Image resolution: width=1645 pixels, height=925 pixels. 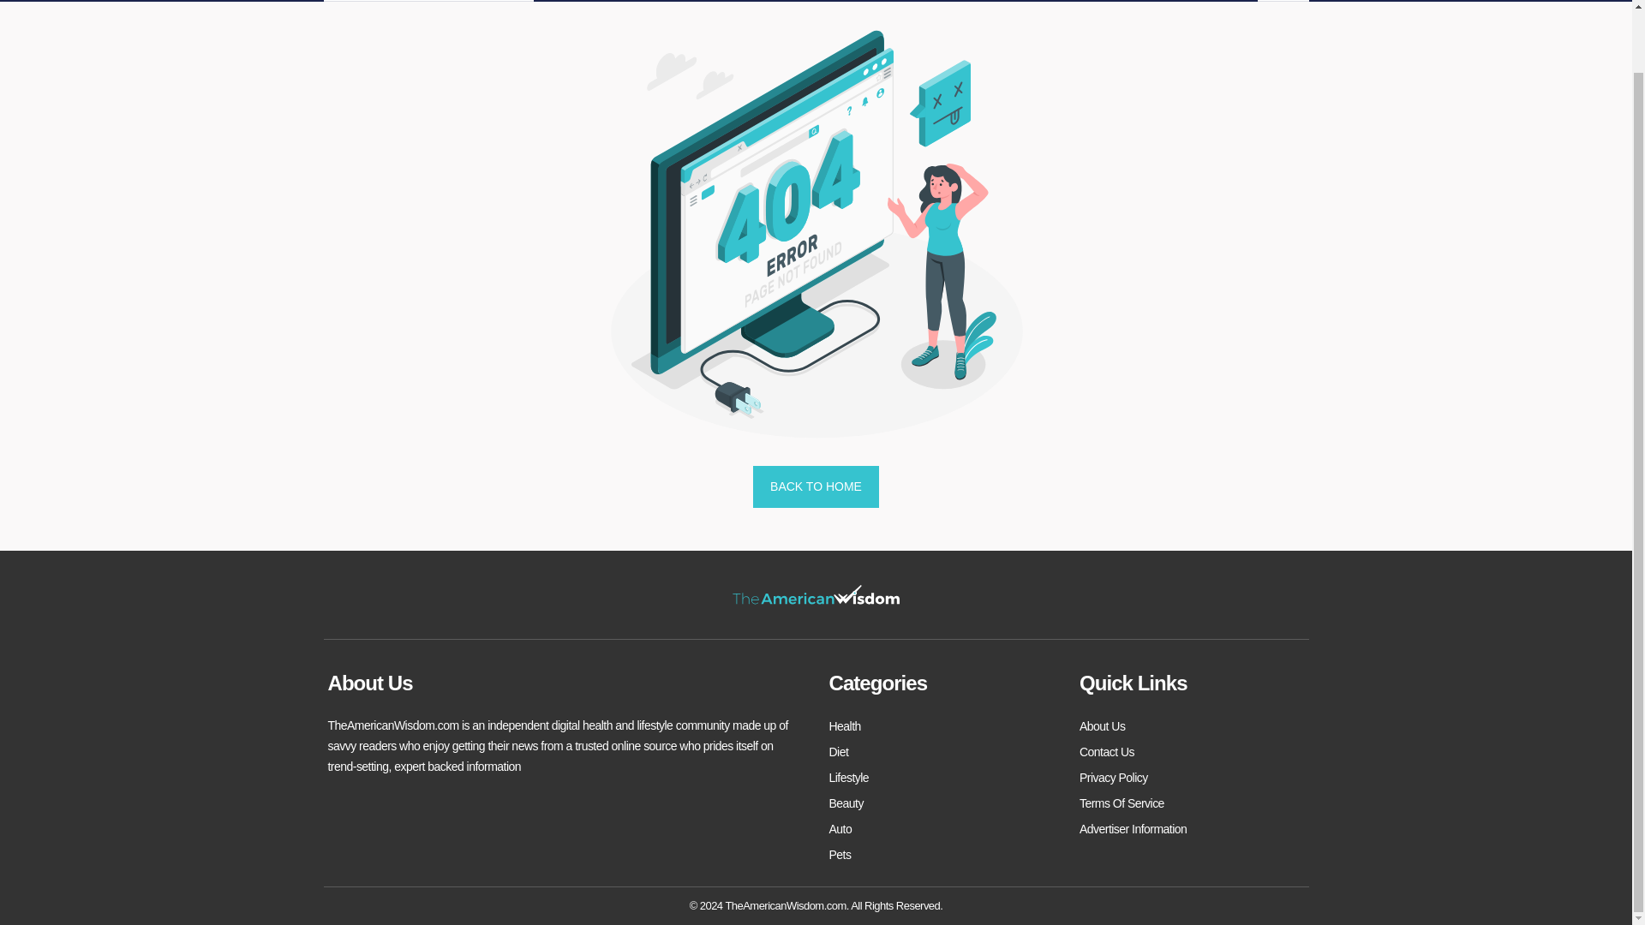 I want to click on Auto, so click(x=840, y=828).